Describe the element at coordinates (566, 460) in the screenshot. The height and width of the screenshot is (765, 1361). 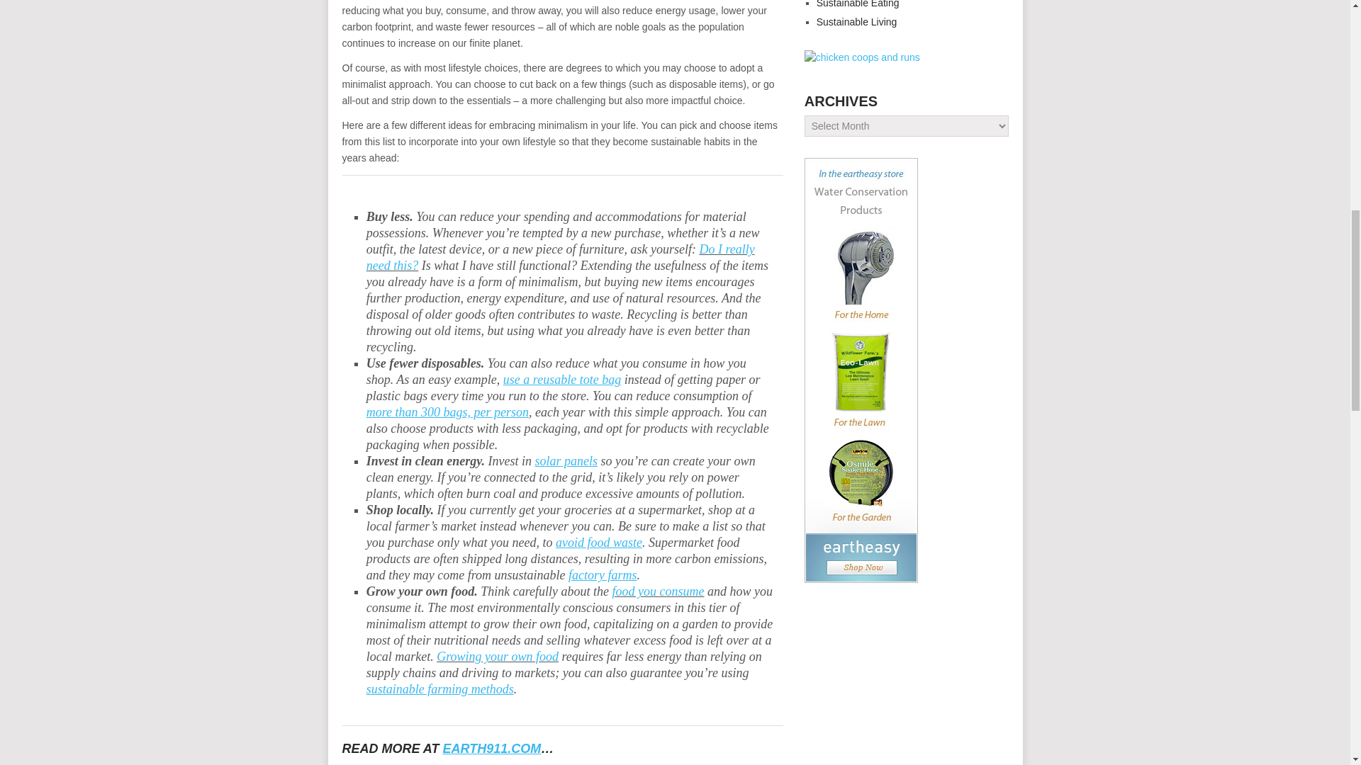
I see `solar panels` at that location.